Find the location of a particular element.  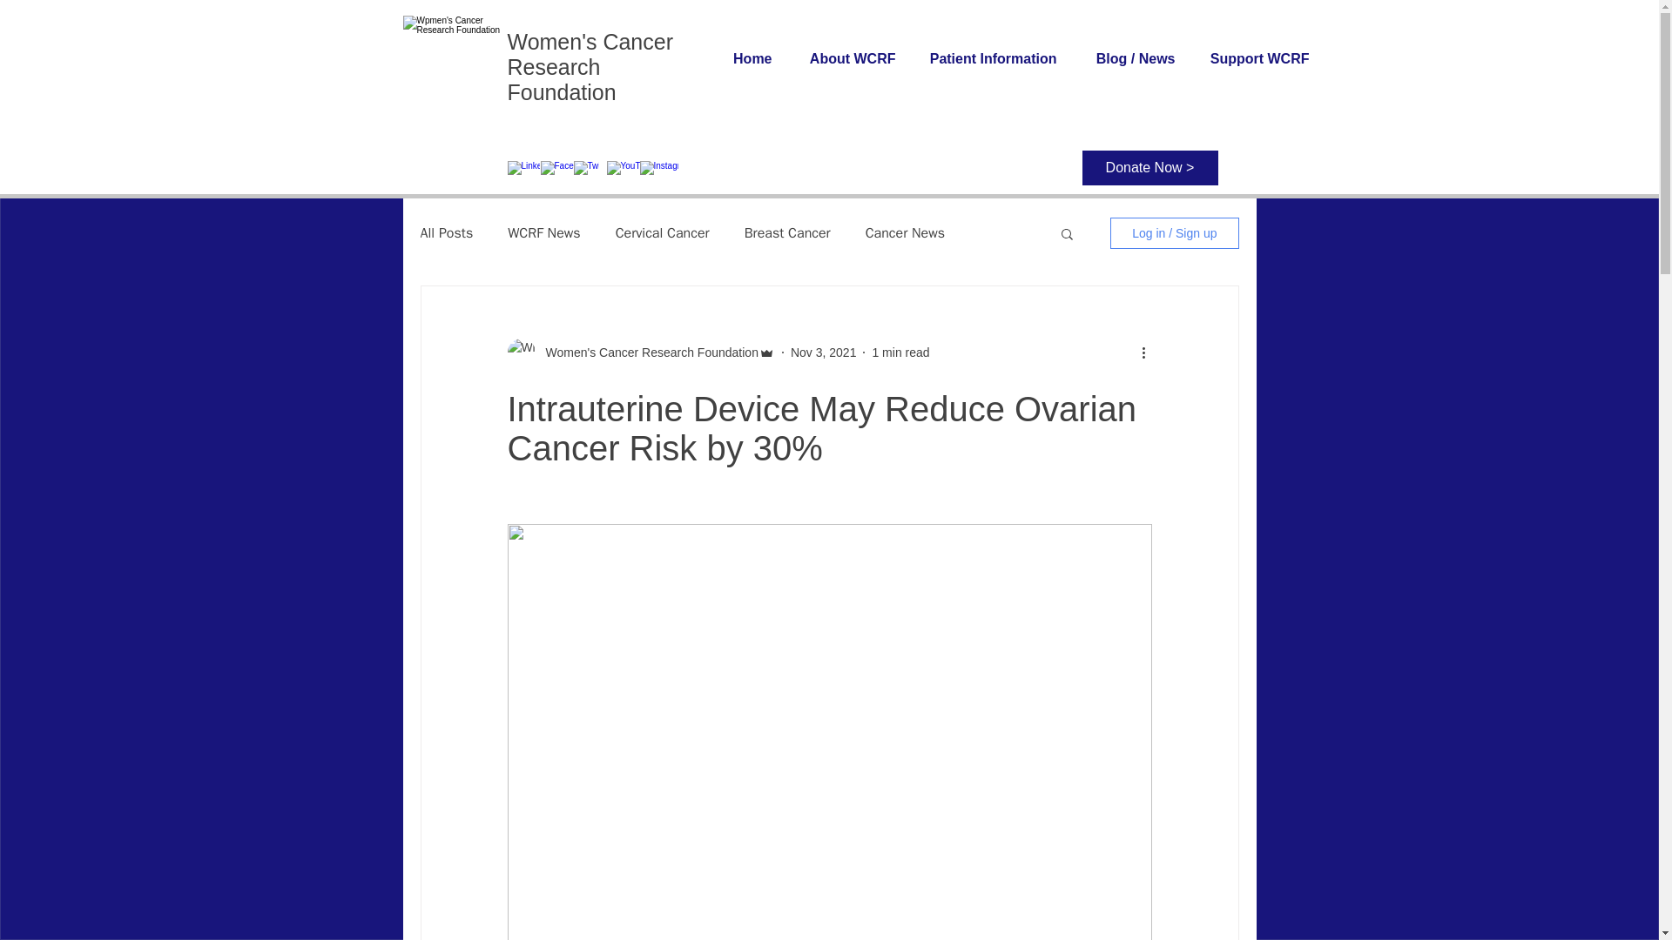

Cancer News is located at coordinates (905, 233).